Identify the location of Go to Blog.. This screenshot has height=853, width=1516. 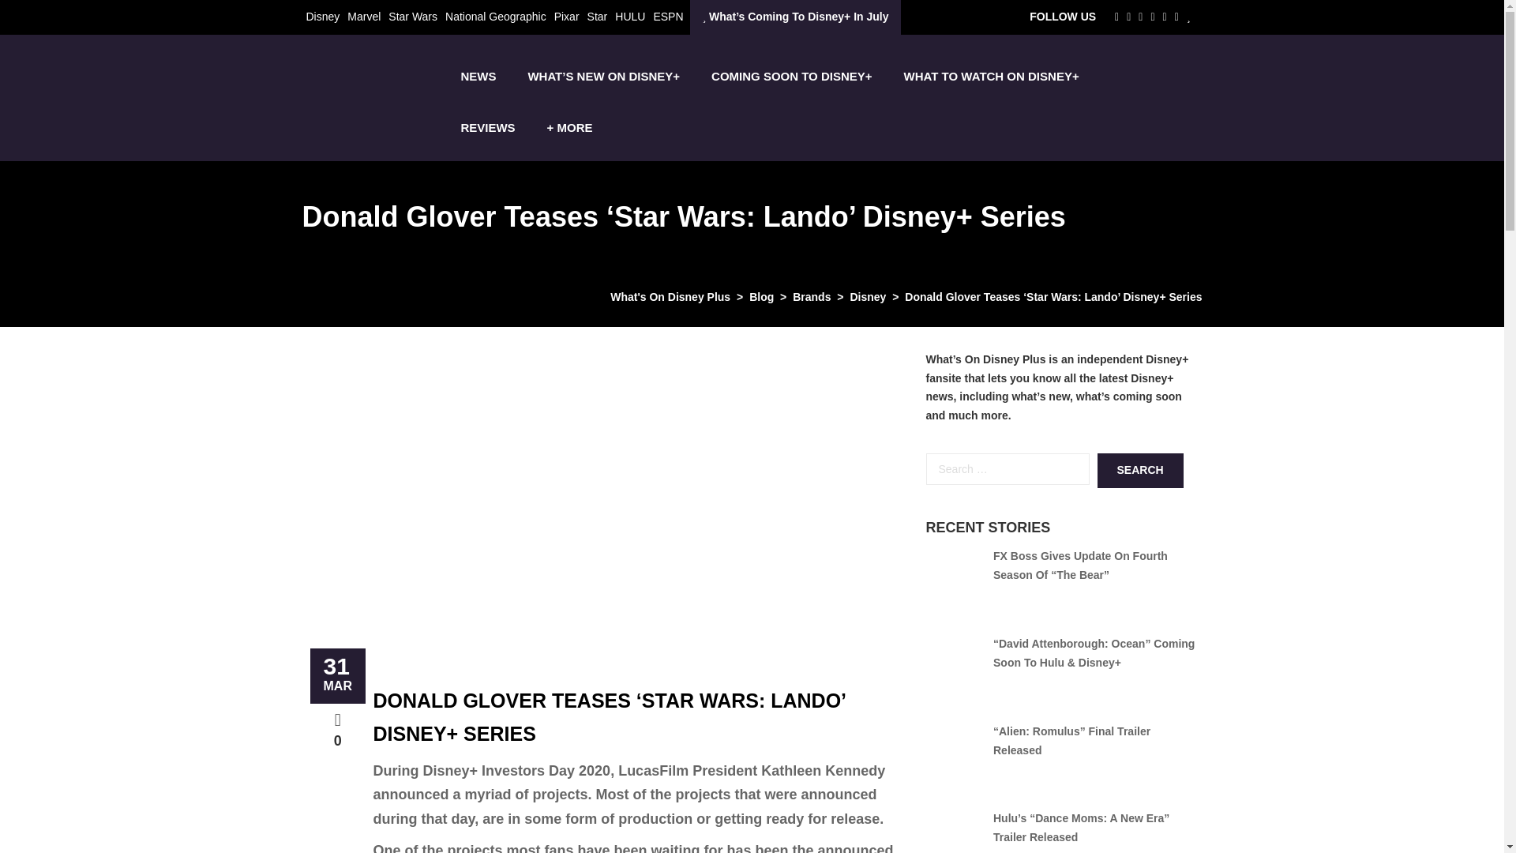
(761, 297).